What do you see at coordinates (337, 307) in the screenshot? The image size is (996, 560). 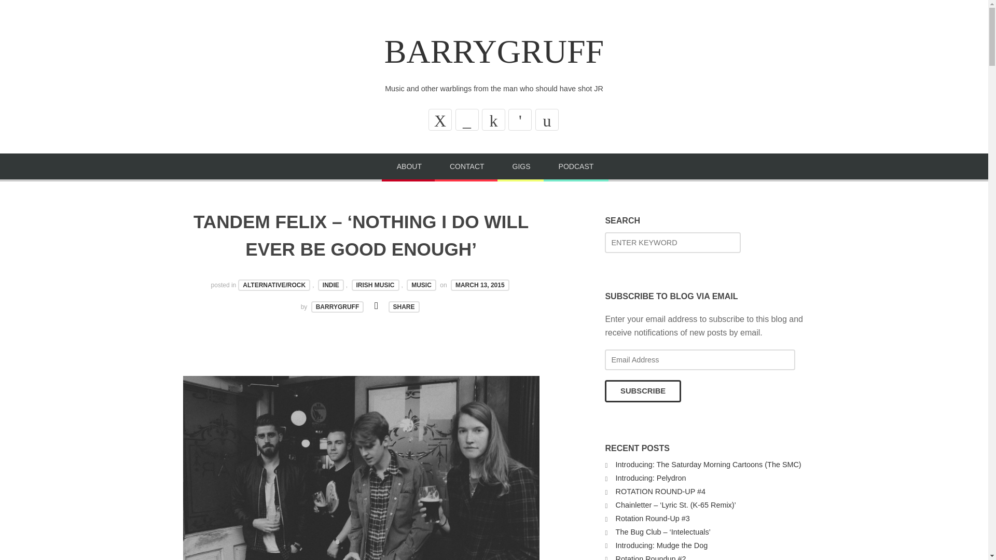 I see `BARRYGRUFF` at bounding box center [337, 307].